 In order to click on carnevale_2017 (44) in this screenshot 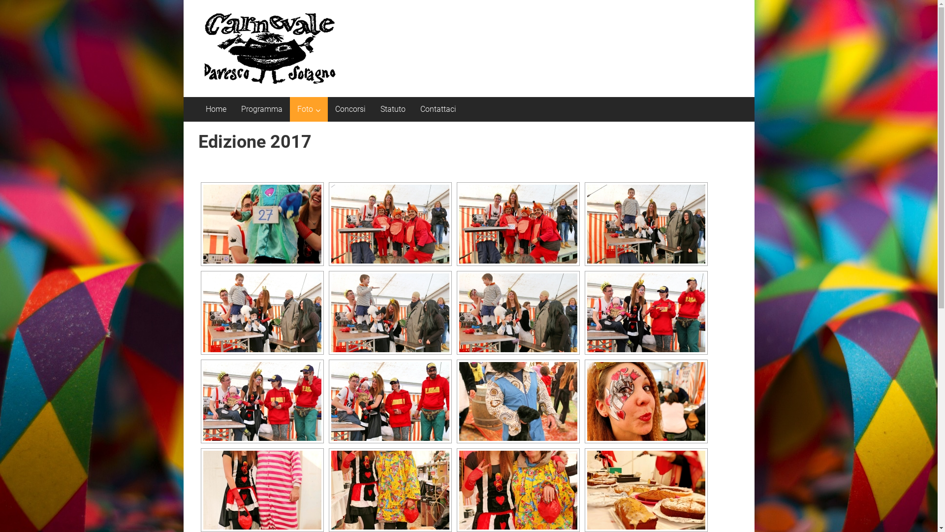, I will do `click(262, 313)`.